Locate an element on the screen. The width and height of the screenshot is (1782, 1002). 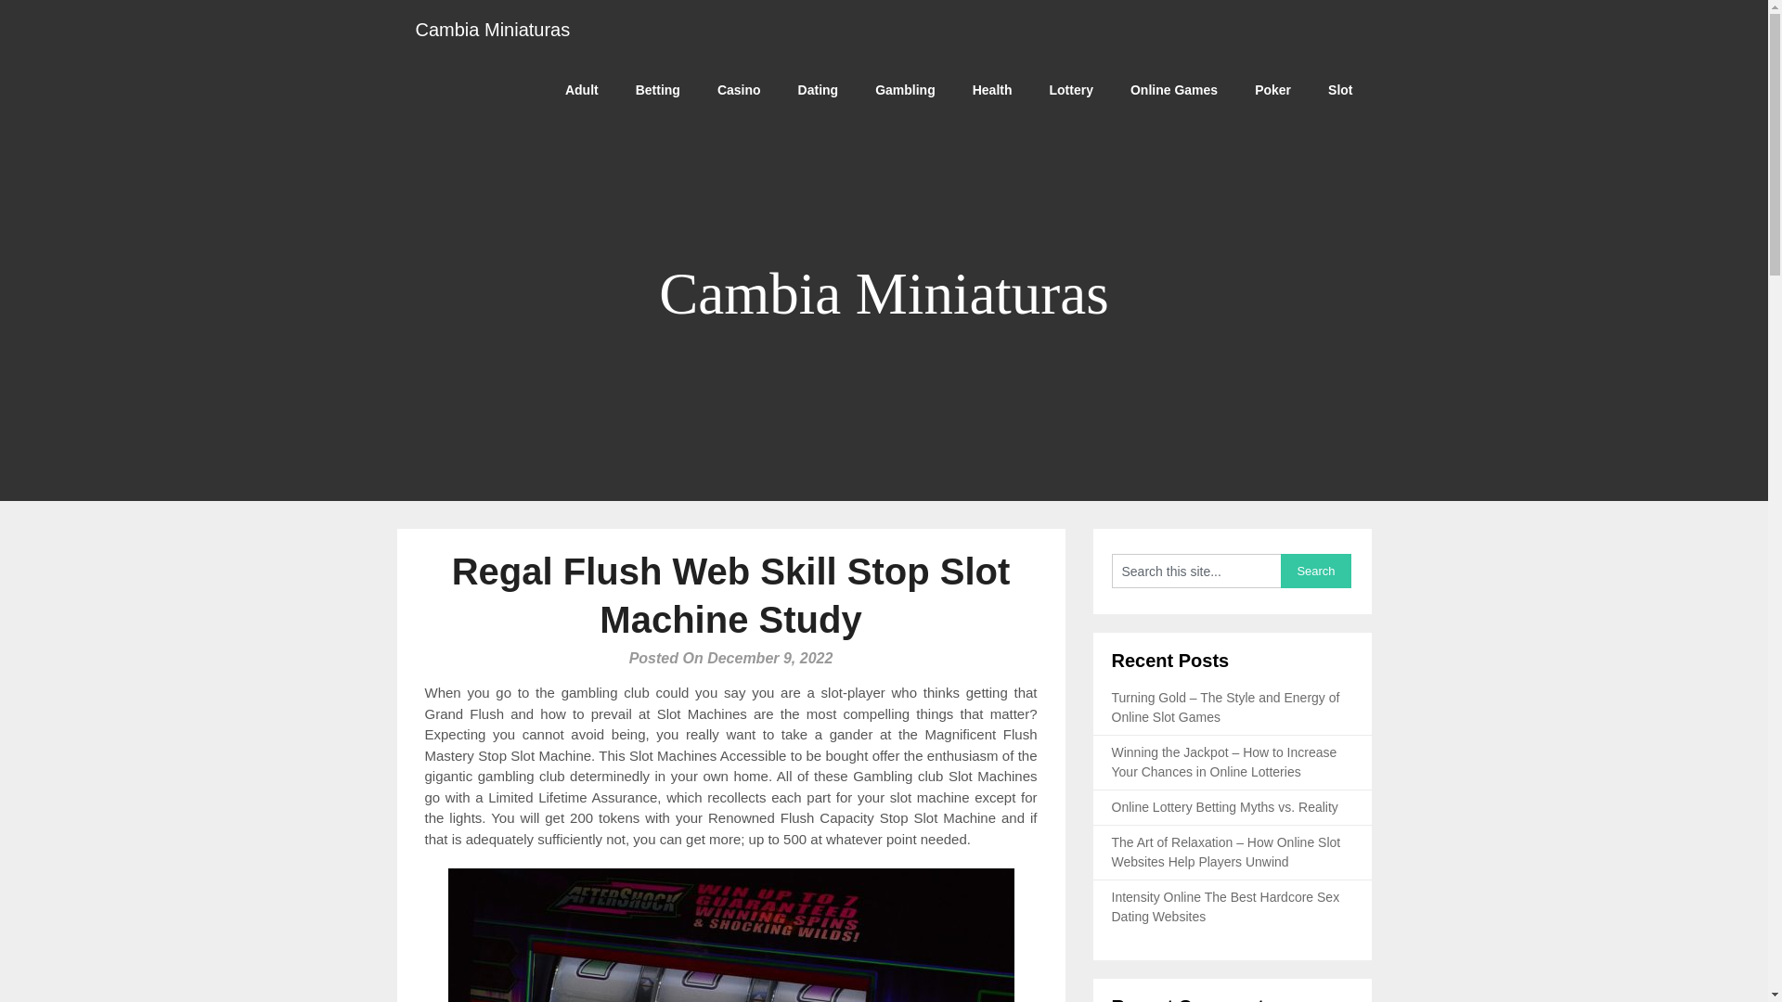
Cambia Miniaturas is located at coordinates (494, 30).